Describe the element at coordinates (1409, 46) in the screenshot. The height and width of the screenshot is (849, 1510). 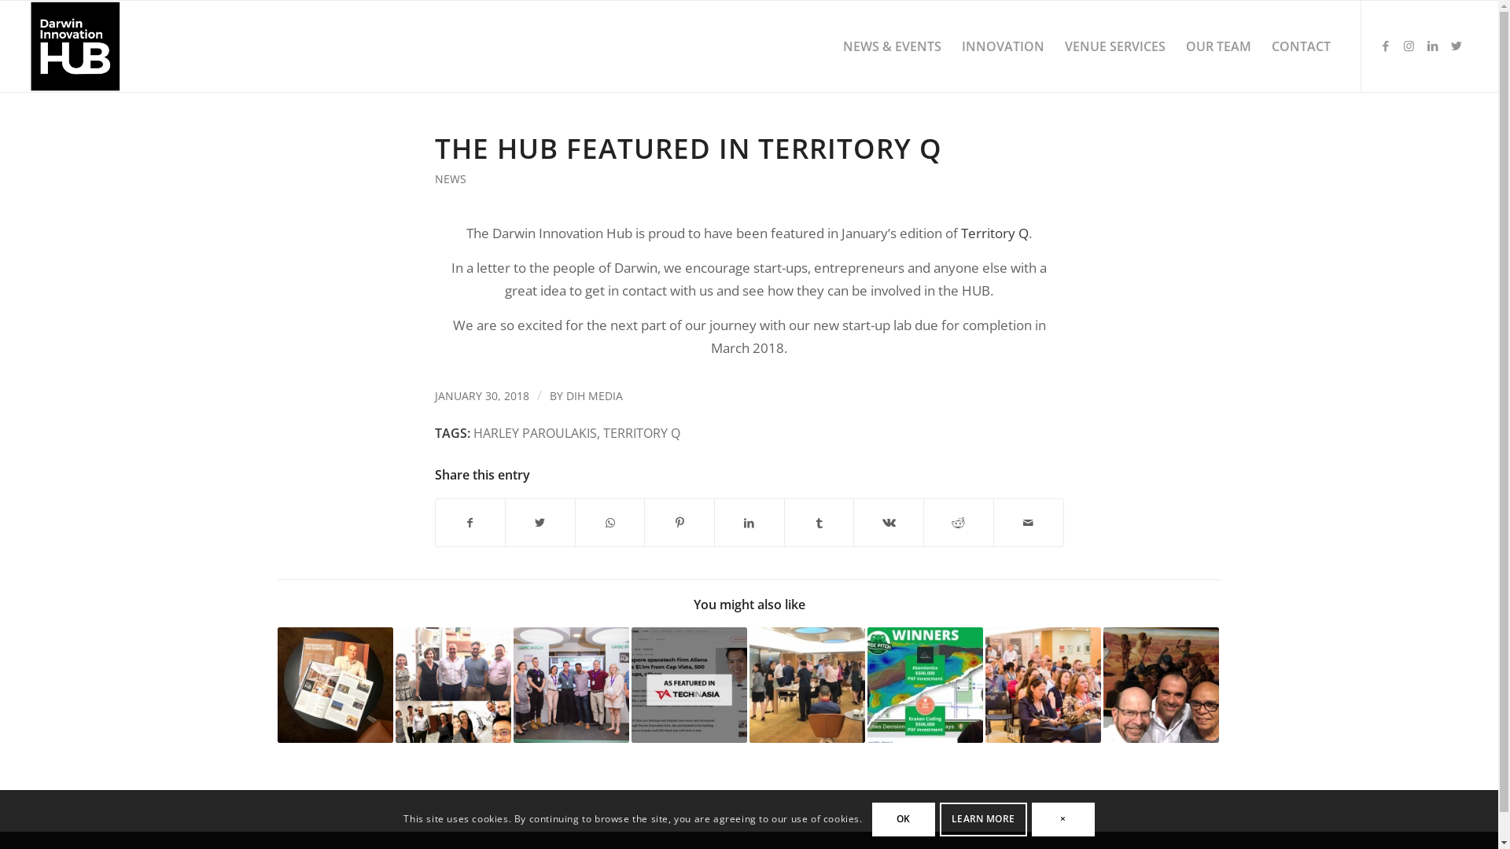
I see `Instagram` at that location.